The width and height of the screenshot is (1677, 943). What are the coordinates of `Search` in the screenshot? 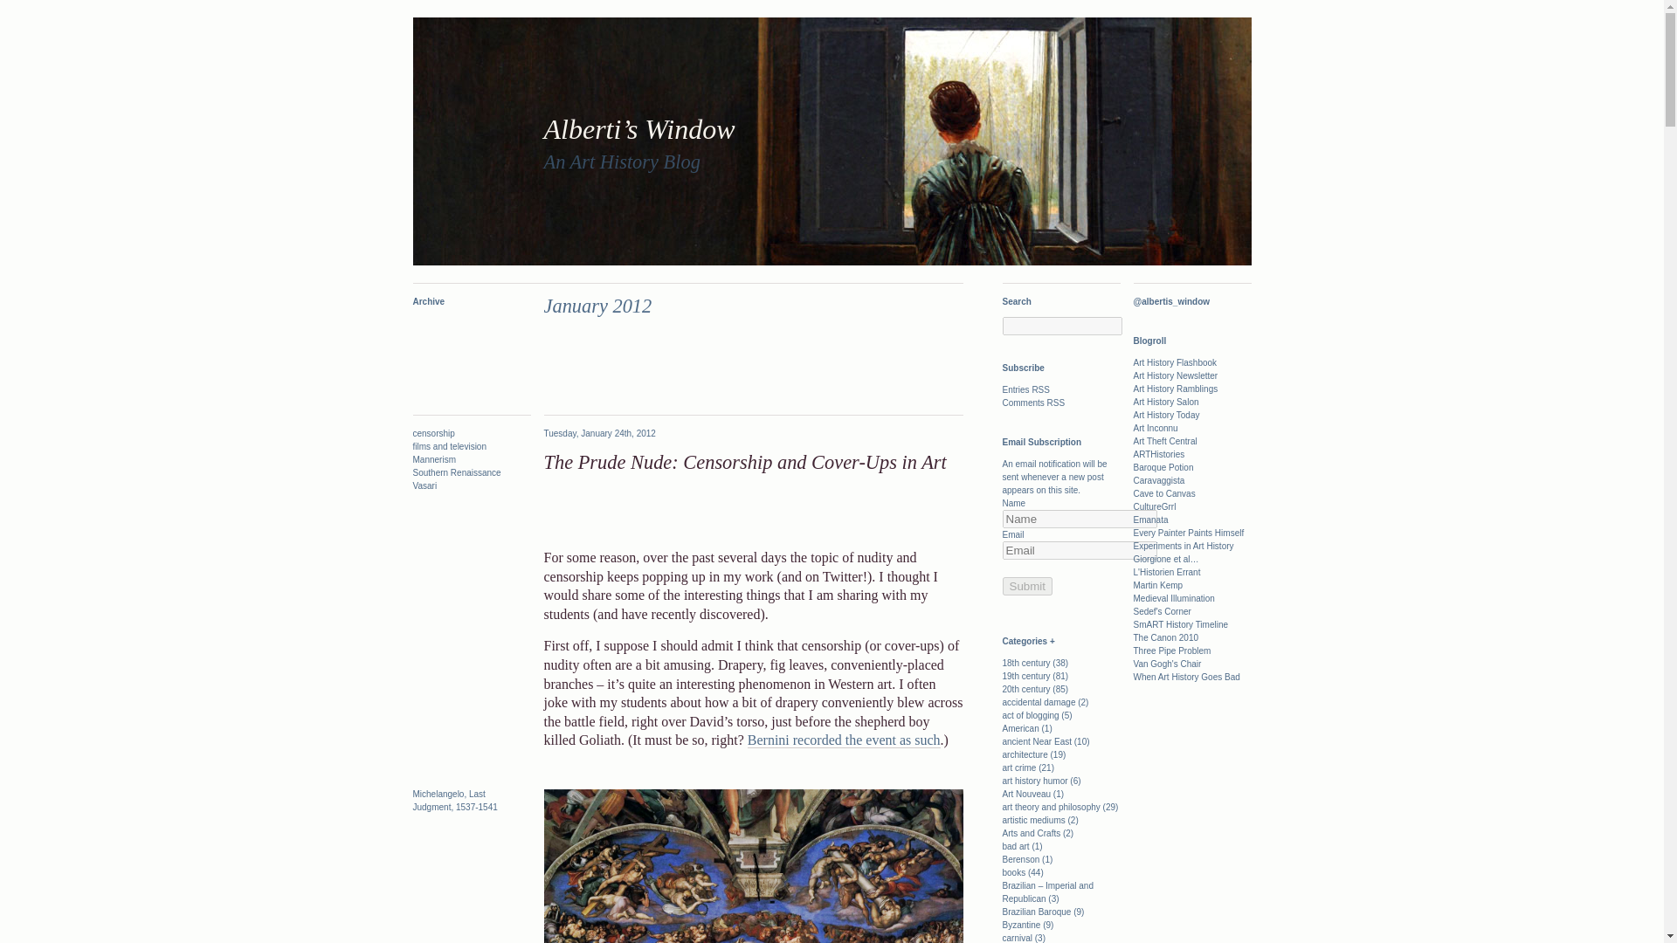 It's located at (24, 9).